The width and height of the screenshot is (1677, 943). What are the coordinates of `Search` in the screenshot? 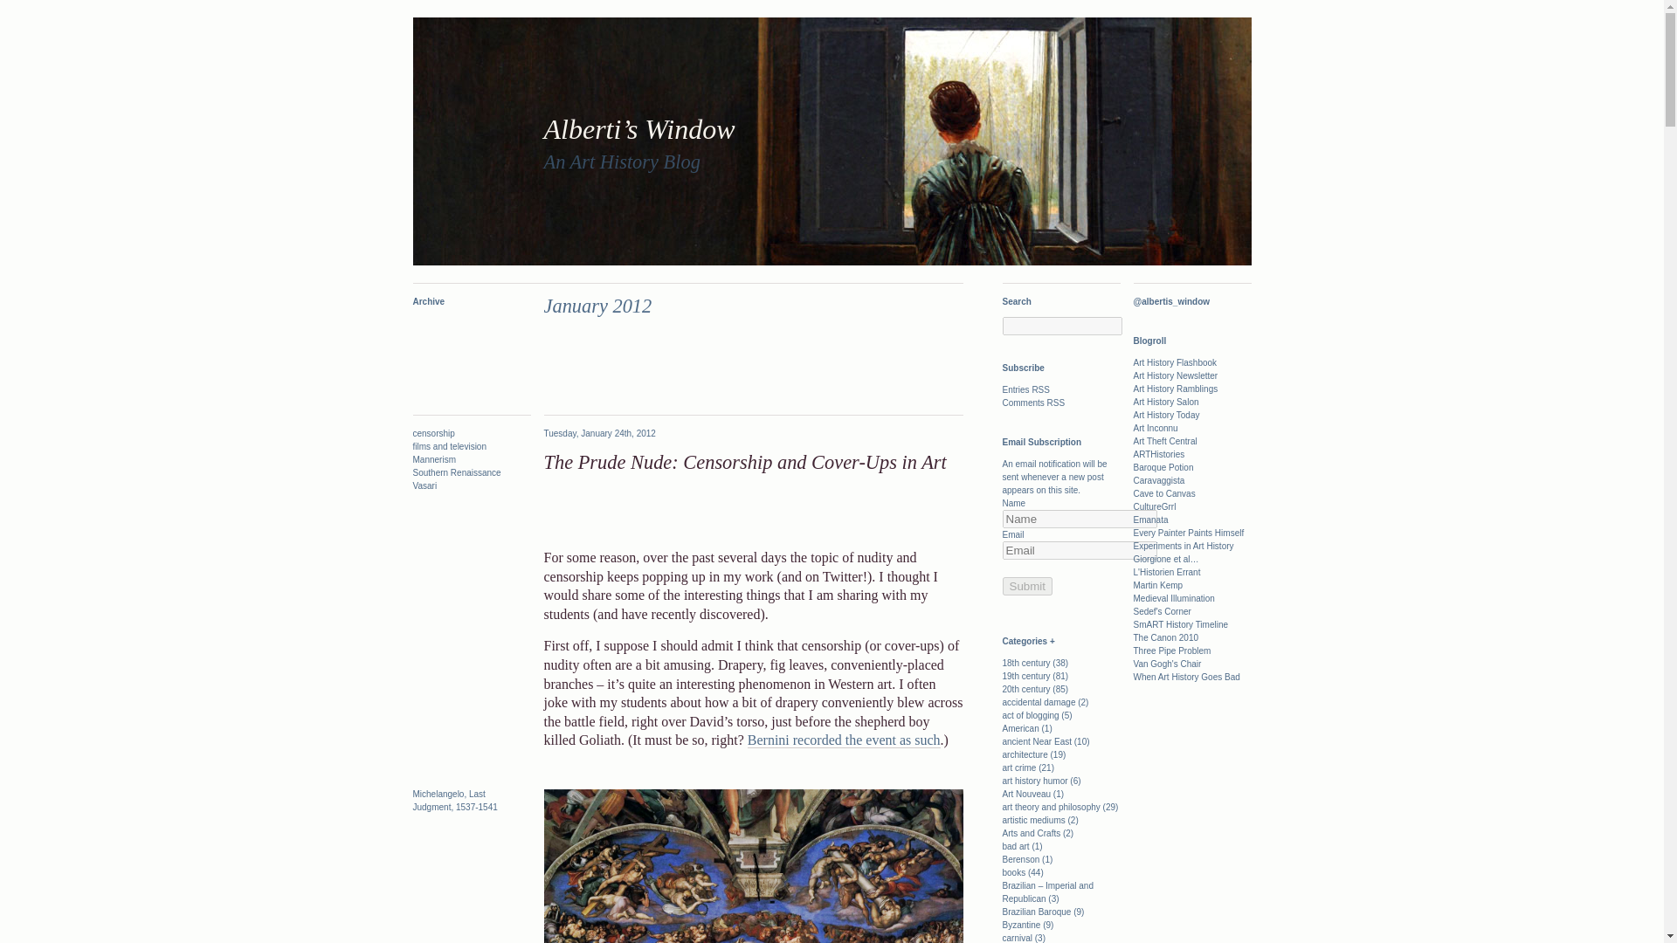 It's located at (24, 9).